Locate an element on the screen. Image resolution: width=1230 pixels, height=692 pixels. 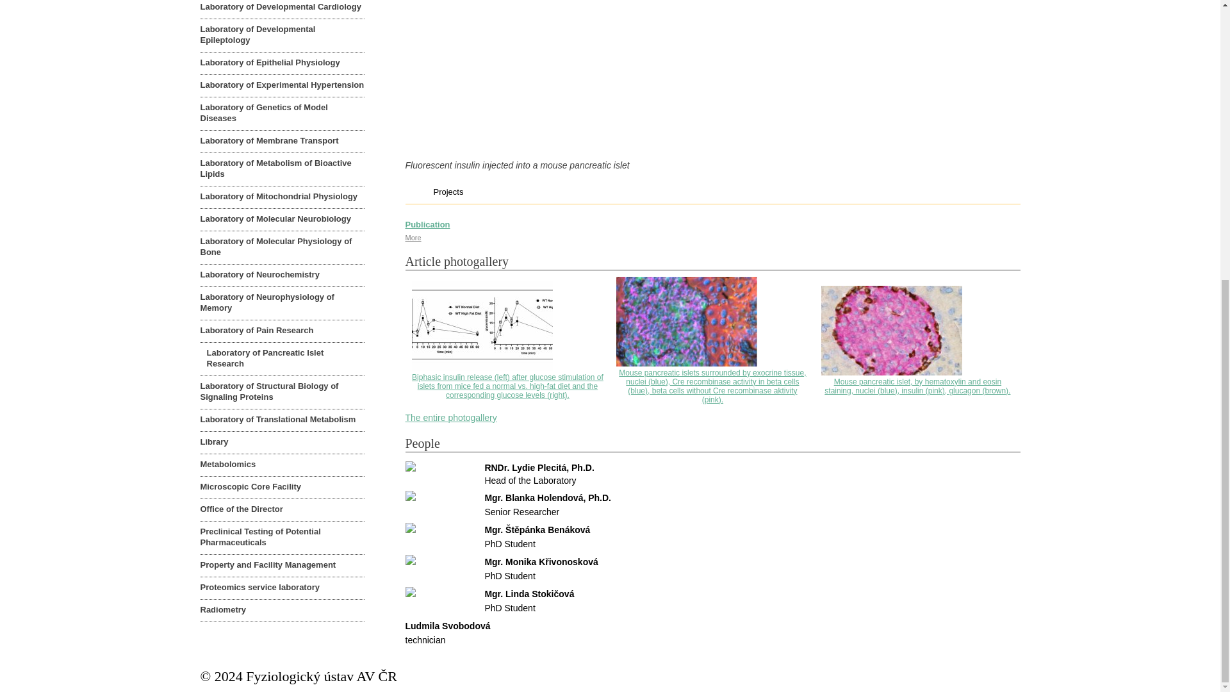
Laboratory of Experimental Hypertension is located at coordinates (282, 86).